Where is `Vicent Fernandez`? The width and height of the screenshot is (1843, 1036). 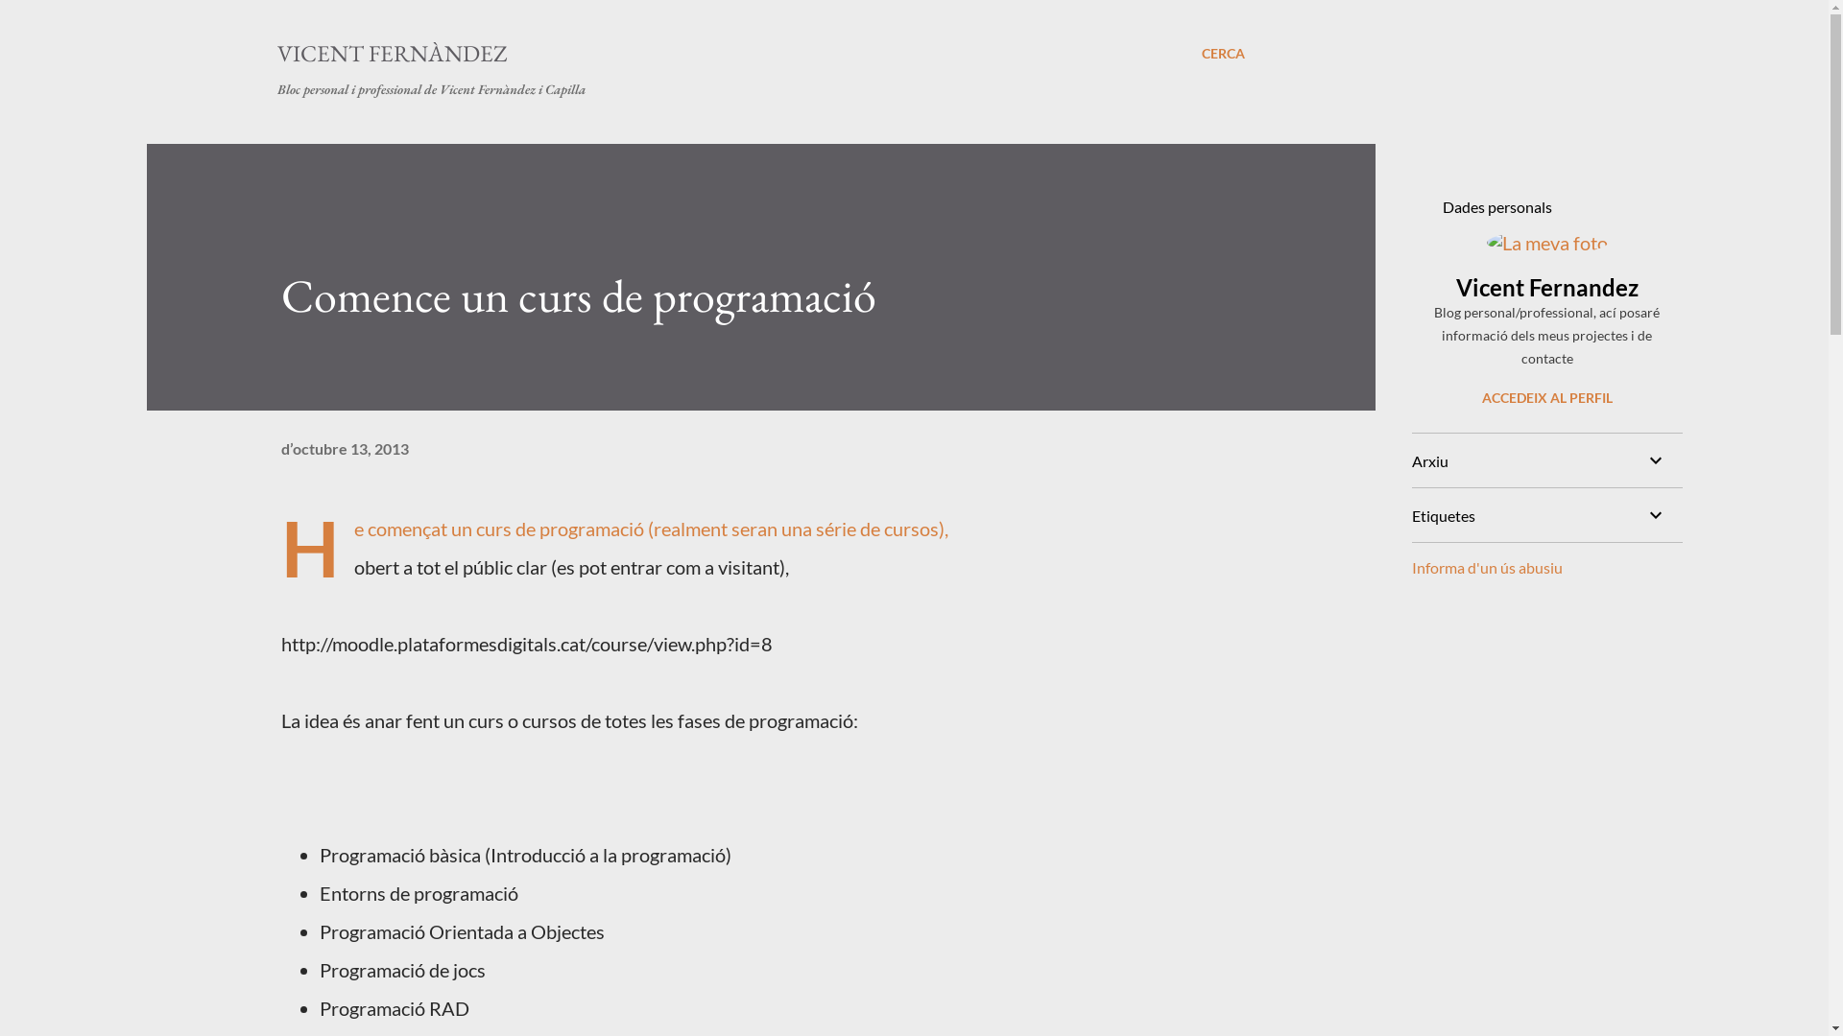 Vicent Fernandez is located at coordinates (1546, 288).